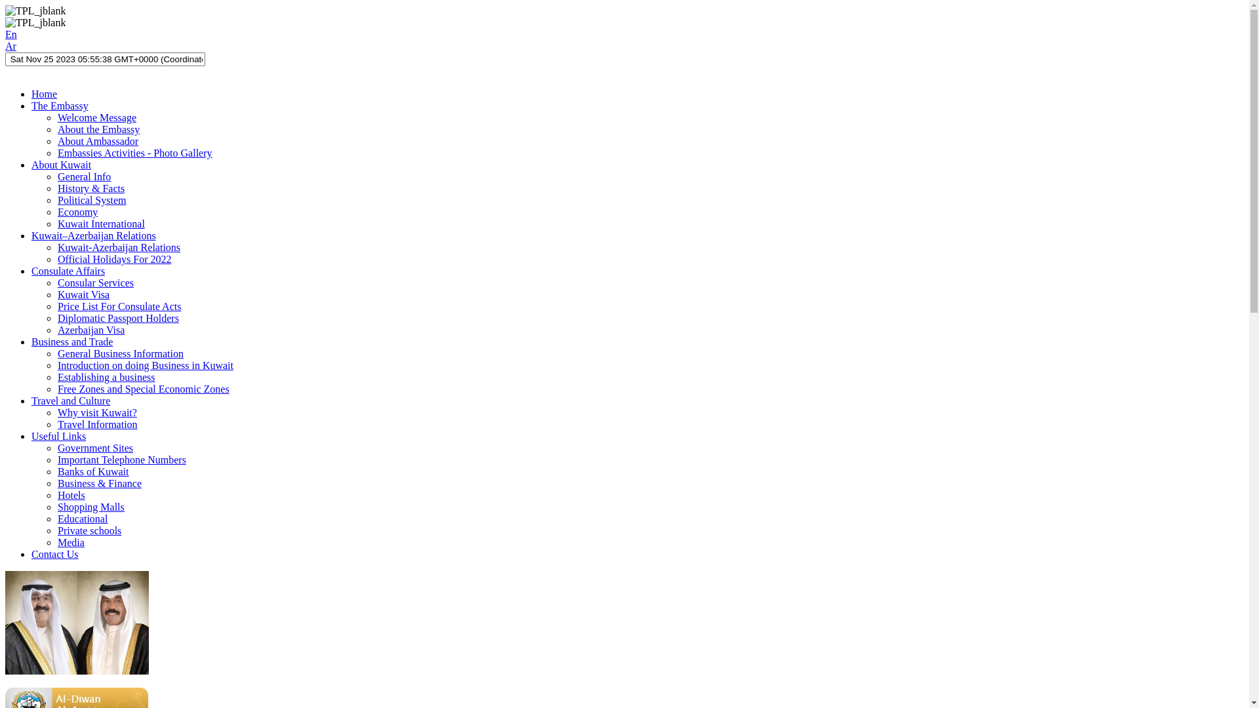 The image size is (1259, 708). I want to click on Economy, so click(77, 212).